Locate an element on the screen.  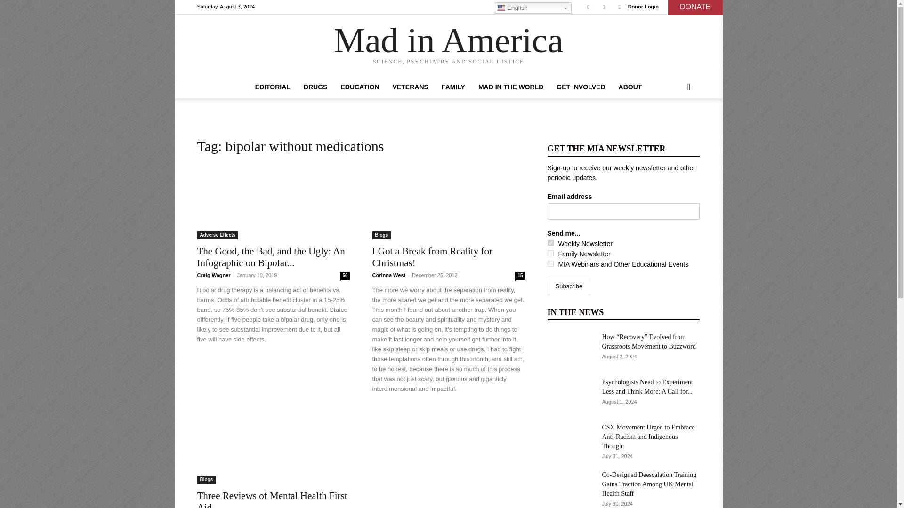
Subscribe is located at coordinates (568, 286).